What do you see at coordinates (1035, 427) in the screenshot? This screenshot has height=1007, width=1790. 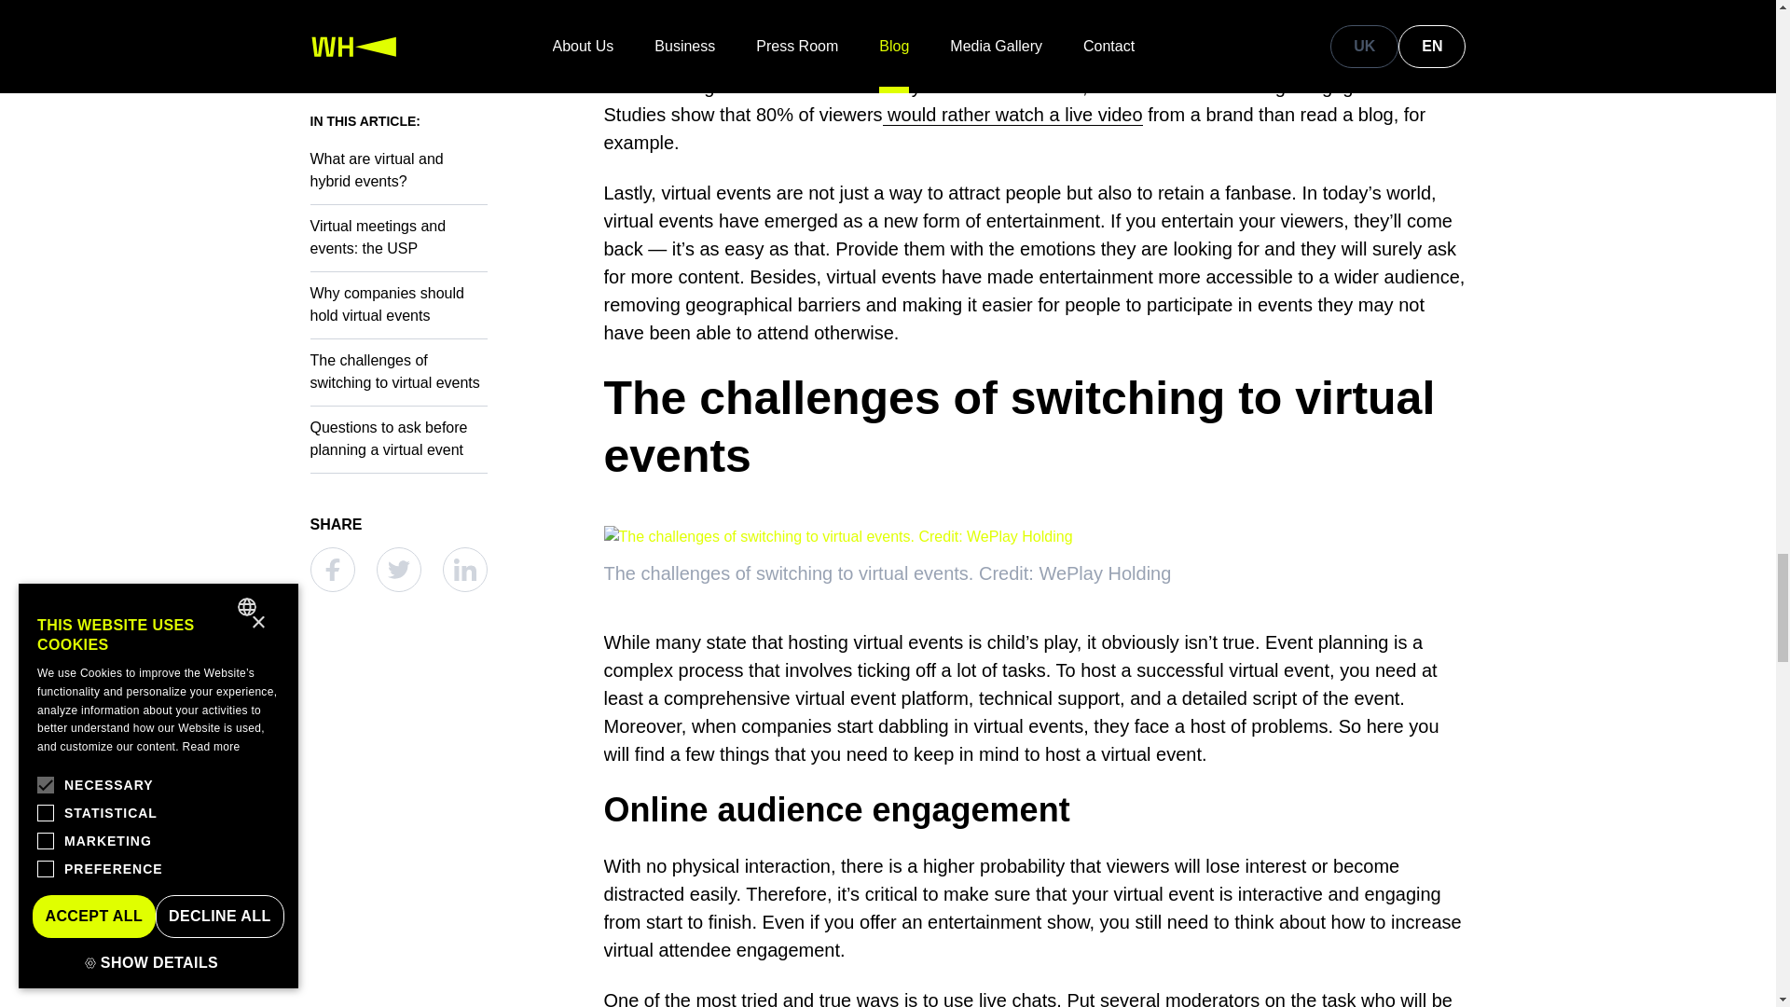 I see `The challenges of switching to virtual events` at bounding box center [1035, 427].